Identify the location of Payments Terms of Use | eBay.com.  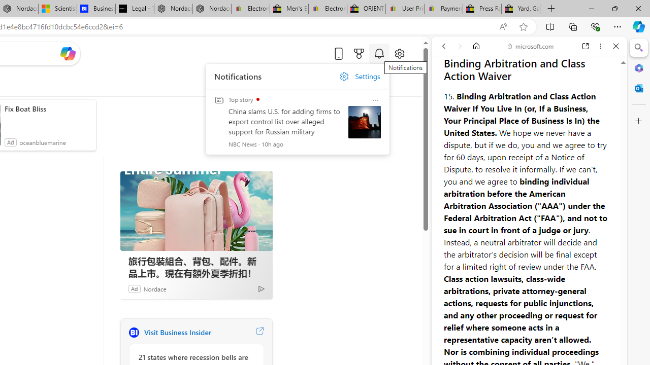
(443, 9).